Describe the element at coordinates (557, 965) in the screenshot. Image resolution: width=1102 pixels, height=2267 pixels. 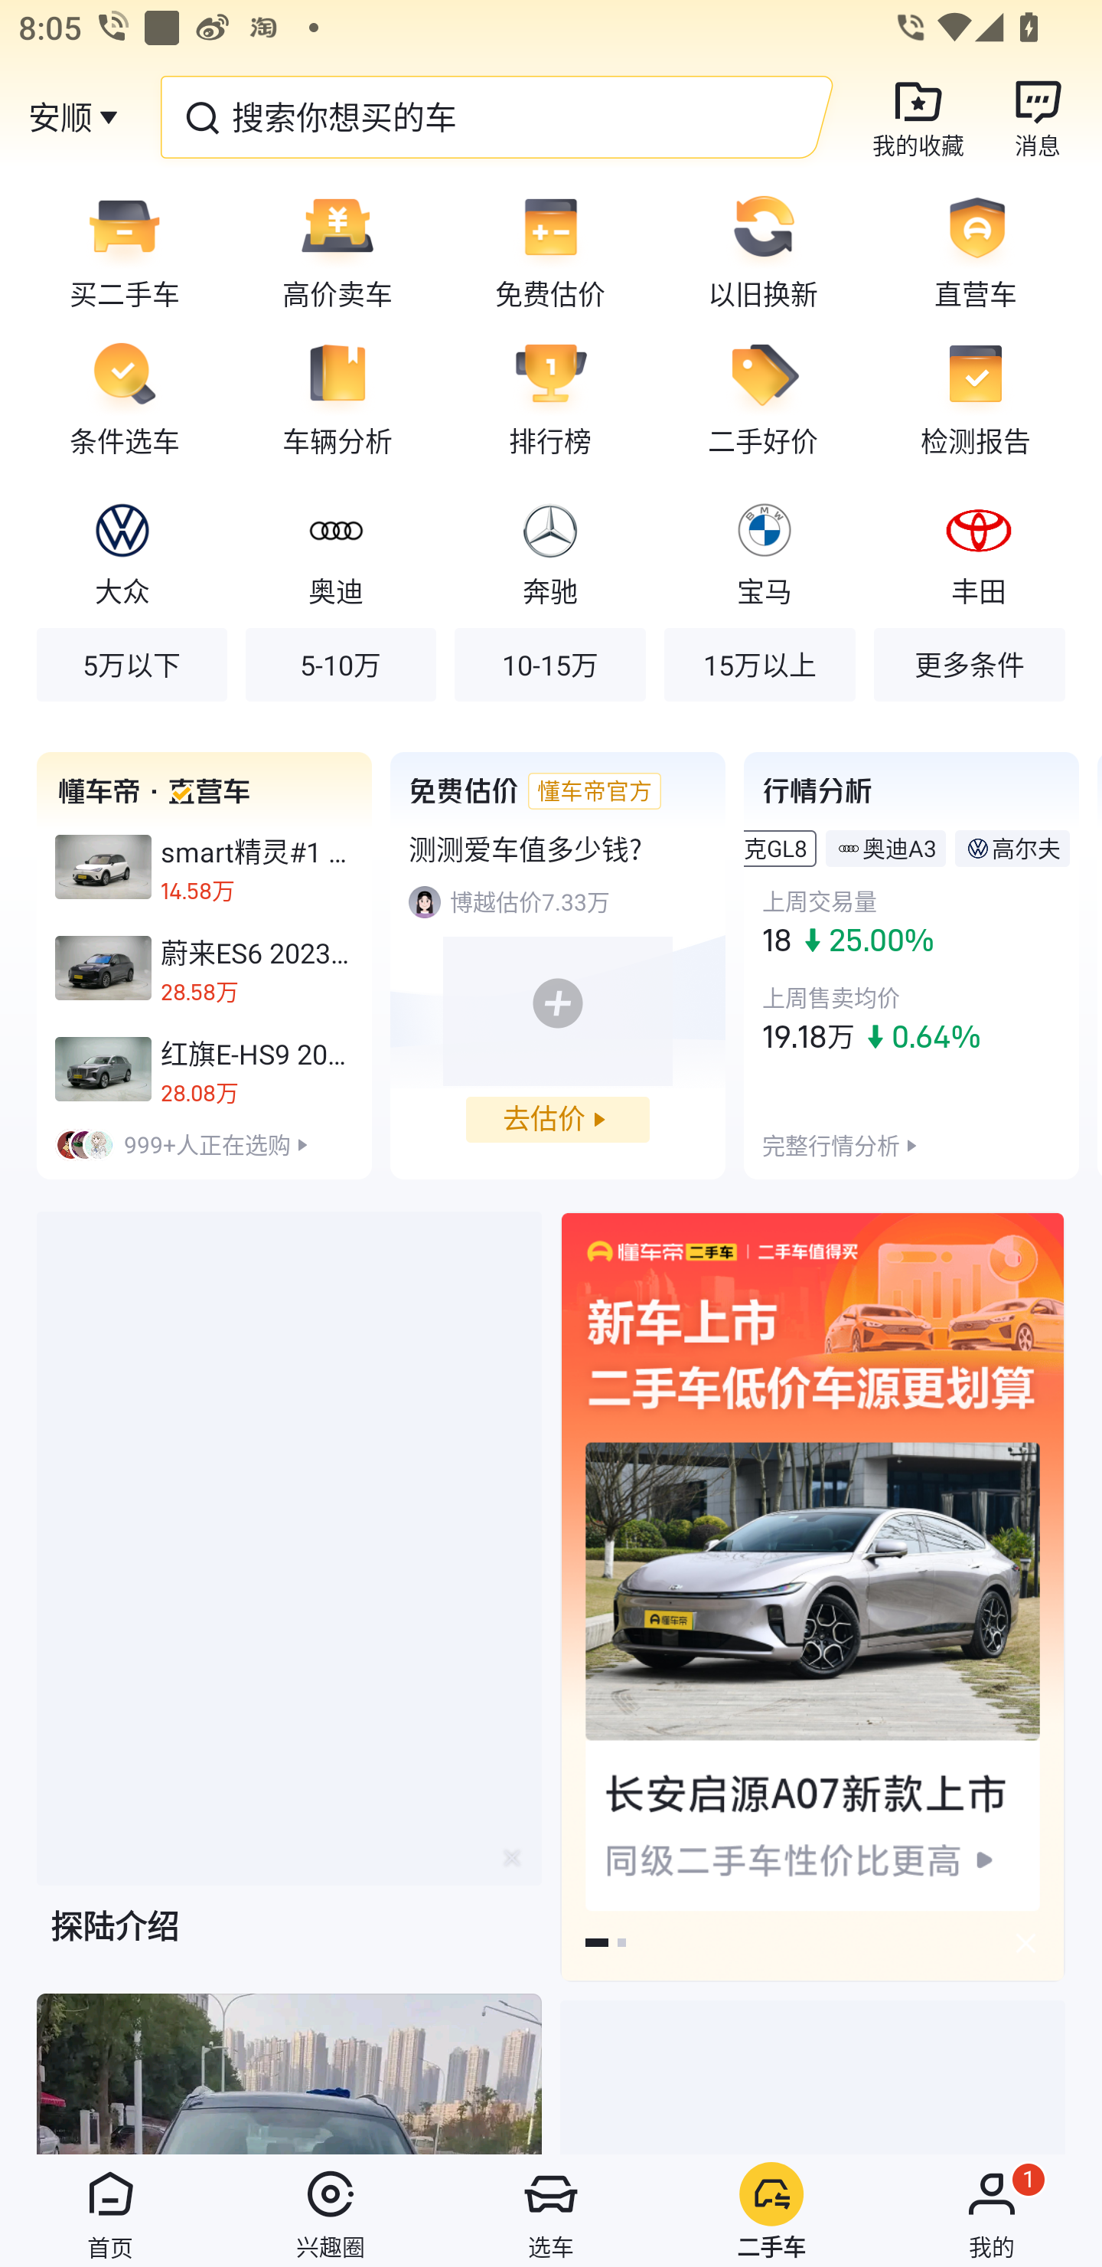
I see `测测爱车值多少钱? 博越估价7.33万 去估价 ` at that location.